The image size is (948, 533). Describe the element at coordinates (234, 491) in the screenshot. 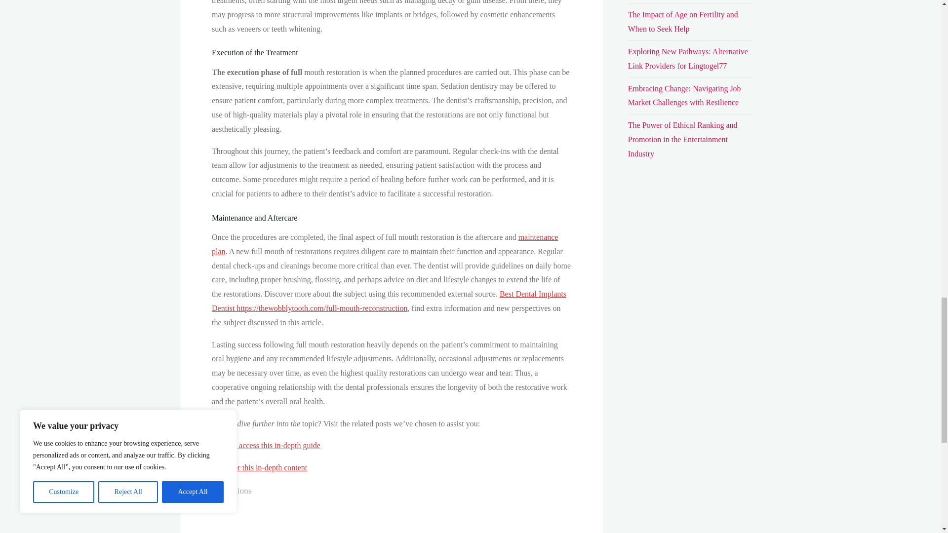

I see `situations` at that location.